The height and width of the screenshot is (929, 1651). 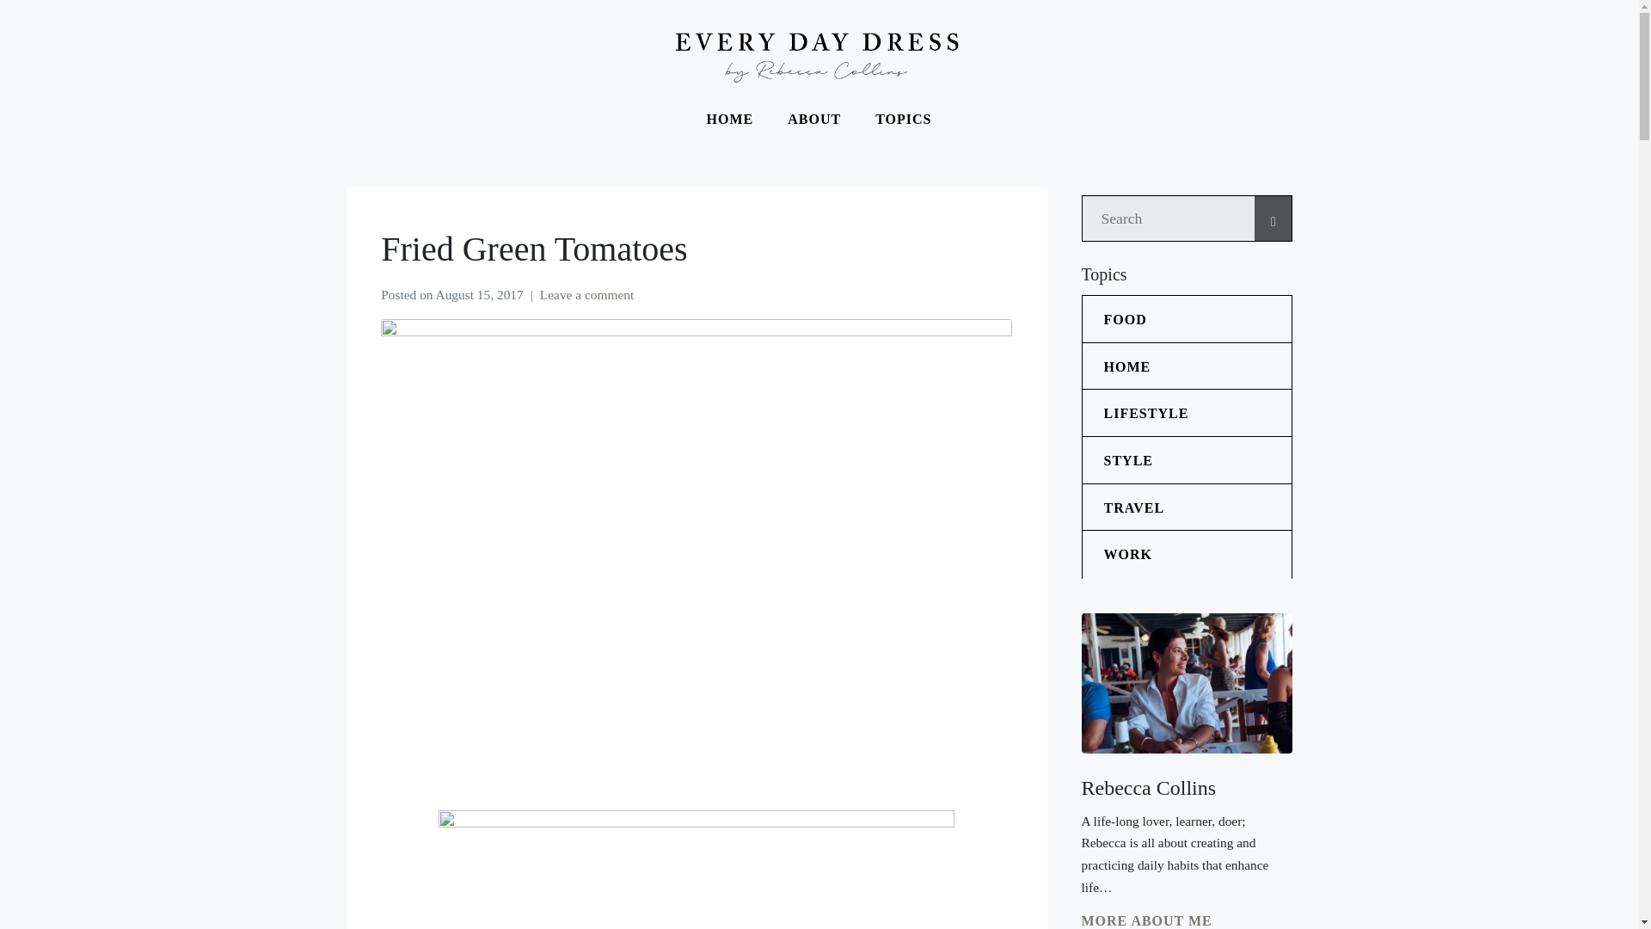 What do you see at coordinates (1197, 366) in the screenshot?
I see `HOME` at bounding box center [1197, 366].